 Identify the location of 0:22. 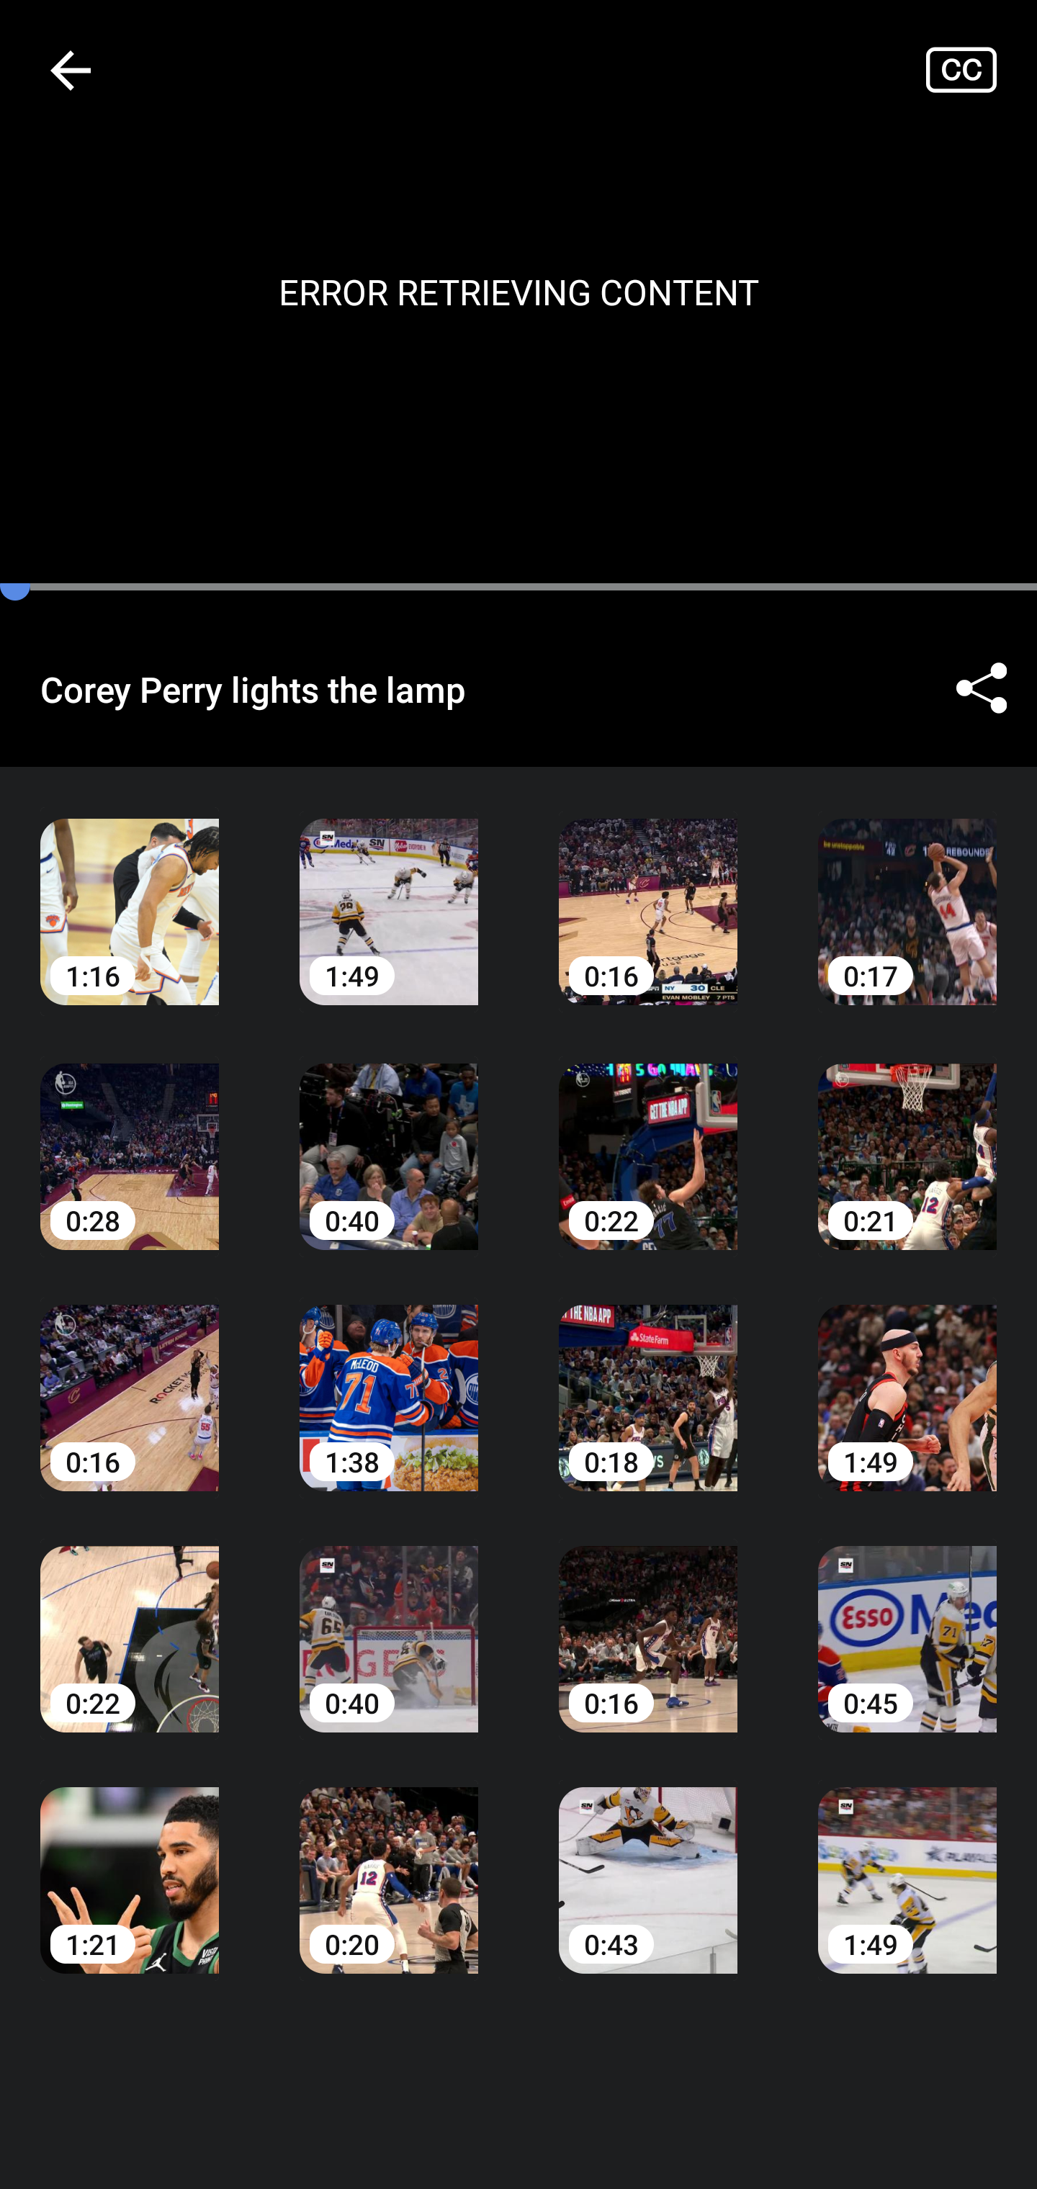
(130, 1619).